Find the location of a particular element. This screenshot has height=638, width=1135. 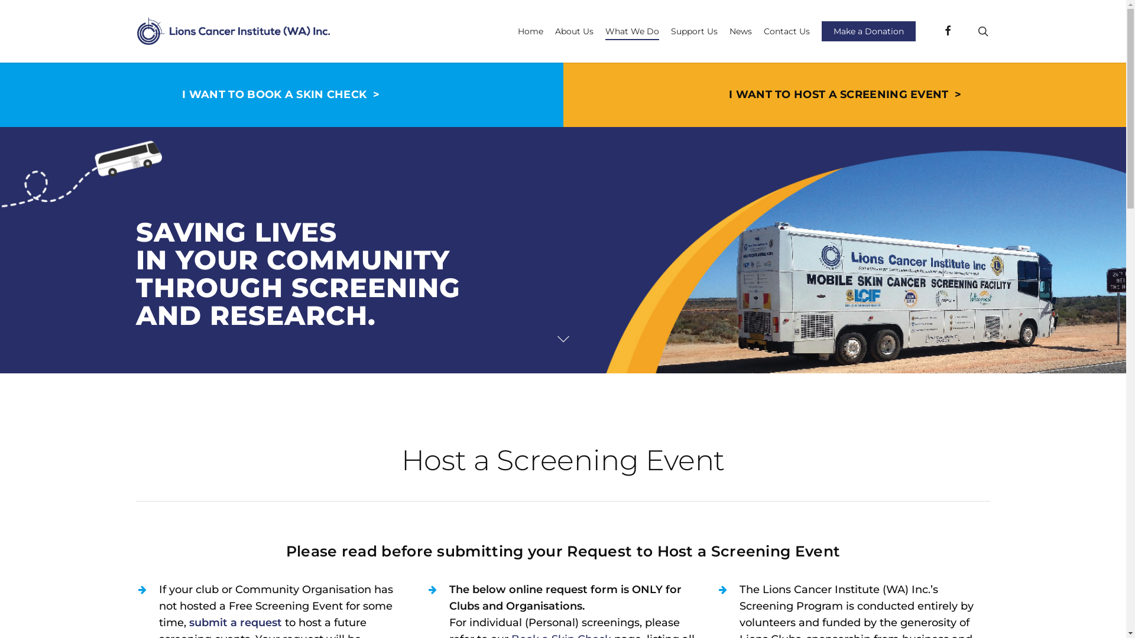

News is located at coordinates (741, 31).